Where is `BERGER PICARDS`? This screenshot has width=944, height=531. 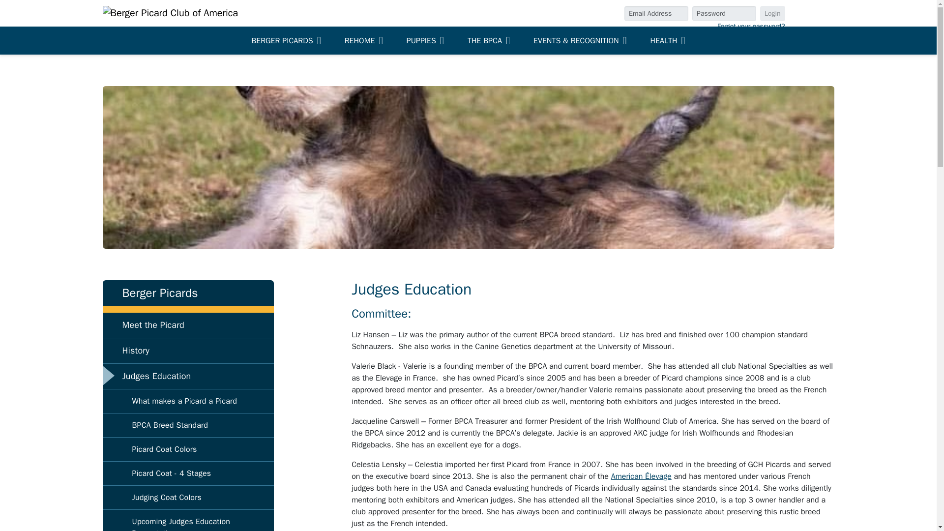
BERGER PICARDS is located at coordinates (286, 40).